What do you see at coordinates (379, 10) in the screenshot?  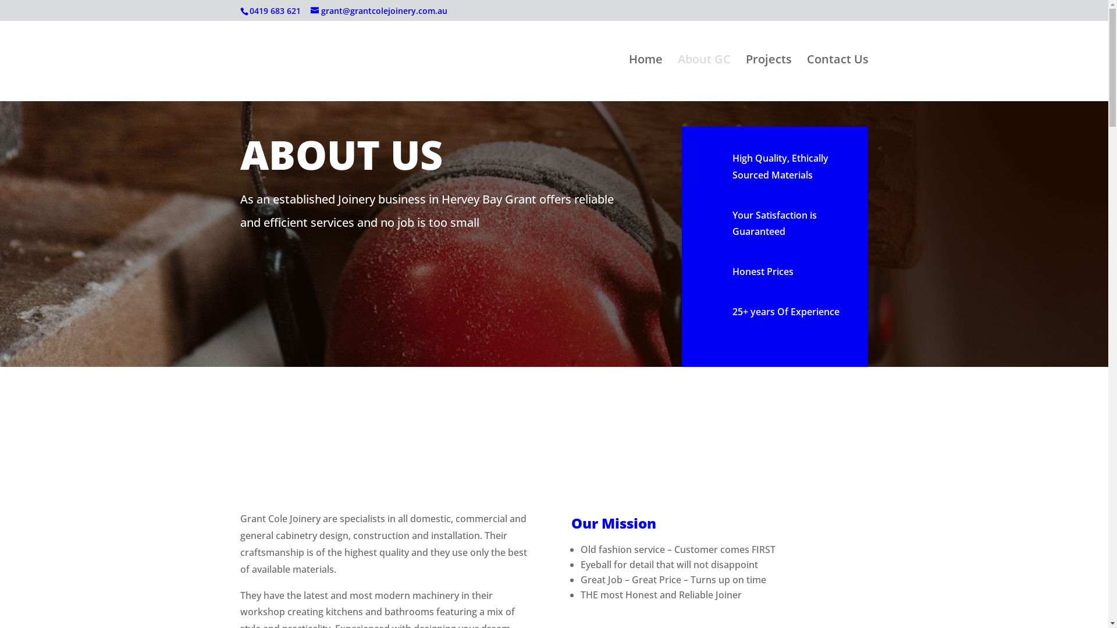 I see `grant@grantcolejoinery.com.au` at bounding box center [379, 10].